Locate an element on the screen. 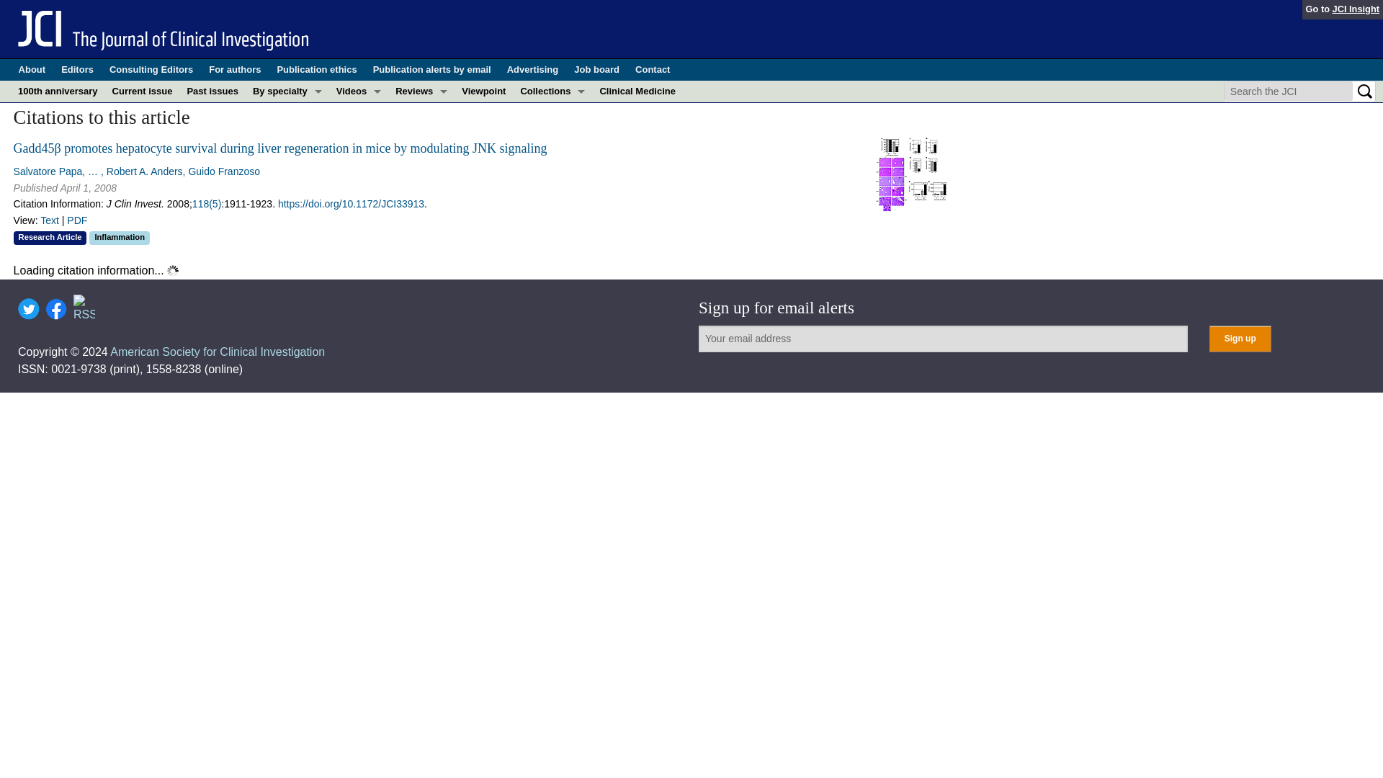 The height and width of the screenshot is (778, 1383). Gastroenterology is located at coordinates (287, 156).